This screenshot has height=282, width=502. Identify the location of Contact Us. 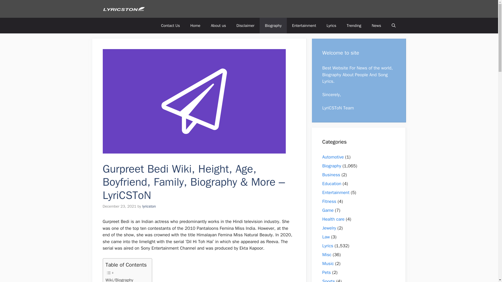
(170, 26).